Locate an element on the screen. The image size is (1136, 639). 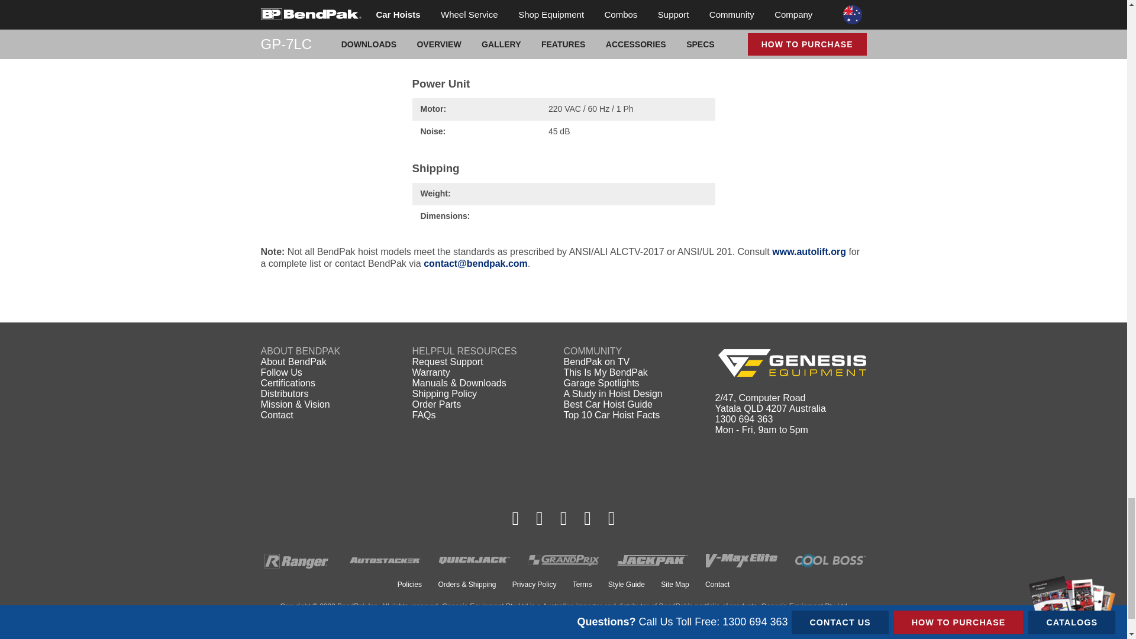
BendPak Blog is located at coordinates (612, 518).